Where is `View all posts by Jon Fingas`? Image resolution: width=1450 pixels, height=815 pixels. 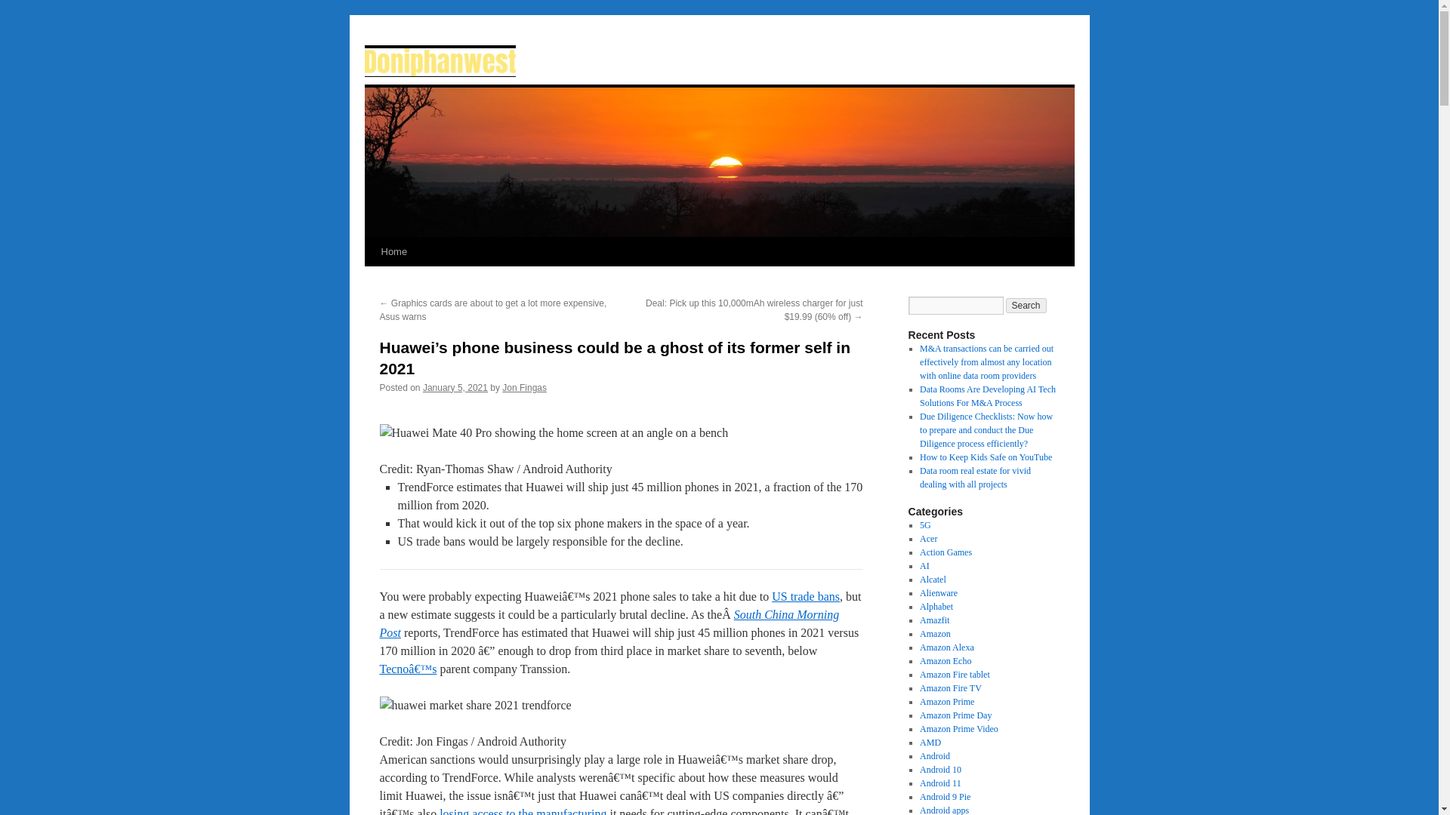
View all posts by Jon Fingas is located at coordinates (524, 387).